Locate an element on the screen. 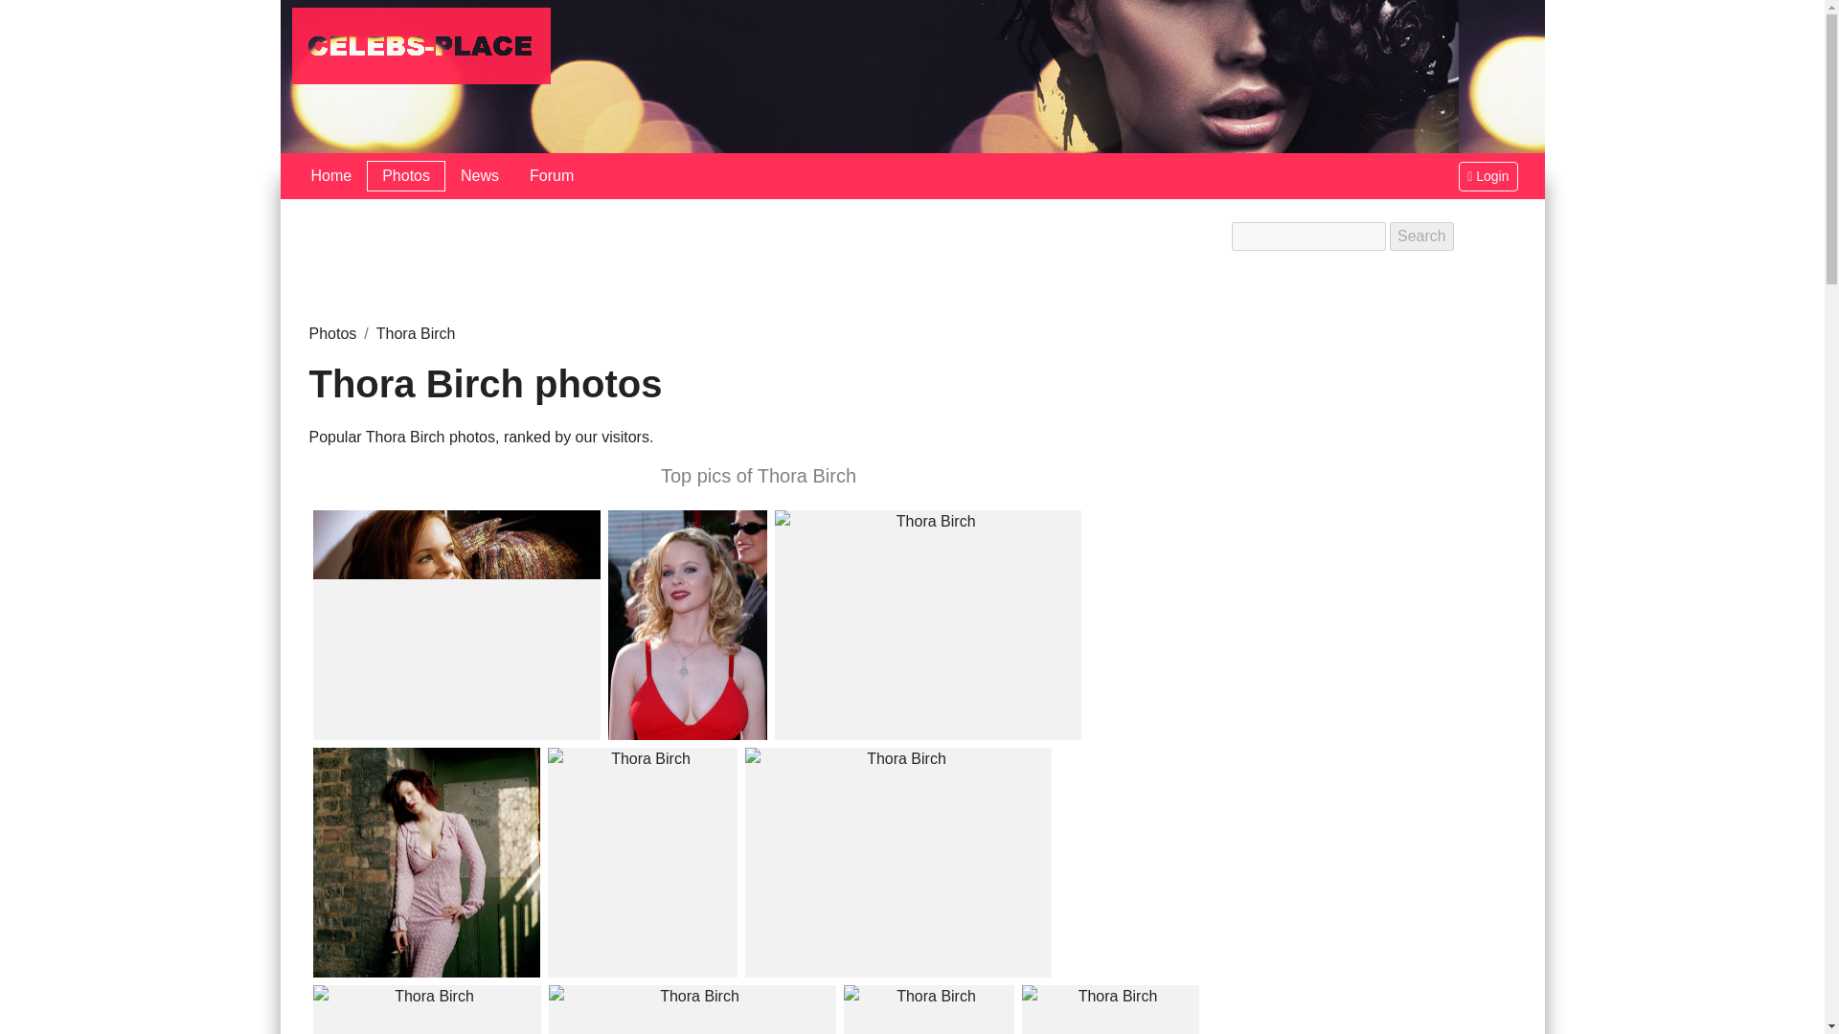 The width and height of the screenshot is (1839, 1034). Thora Birch is located at coordinates (416, 333).